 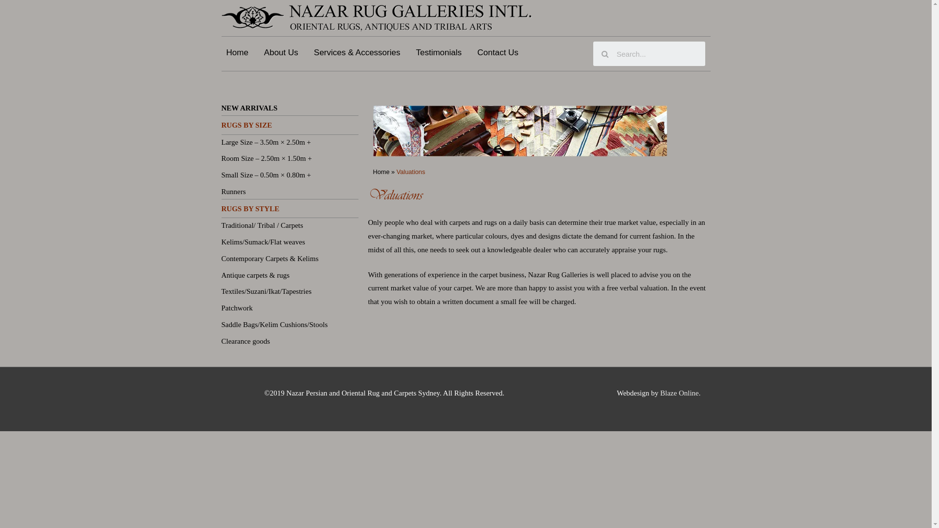 What do you see at coordinates (270, 259) in the screenshot?
I see `Contemporary Carpets & Kelims` at bounding box center [270, 259].